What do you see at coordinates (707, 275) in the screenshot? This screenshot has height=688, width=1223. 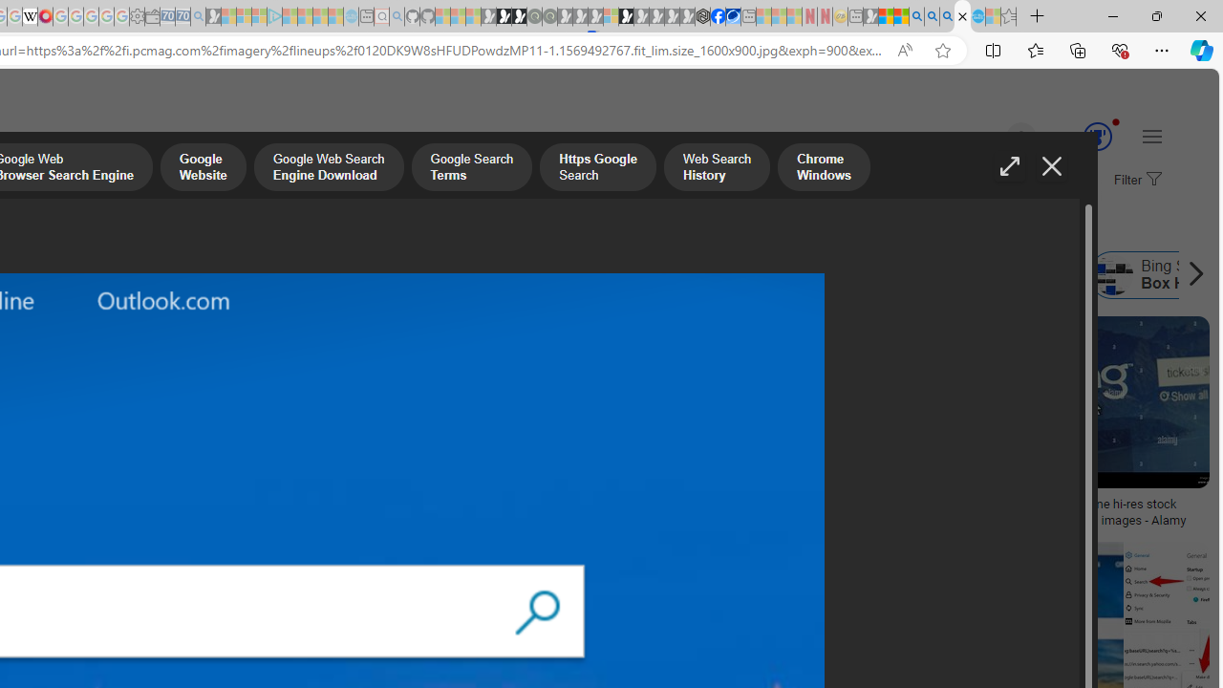 I see `Bing Search Engine Homepage` at bounding box center [707, 275].